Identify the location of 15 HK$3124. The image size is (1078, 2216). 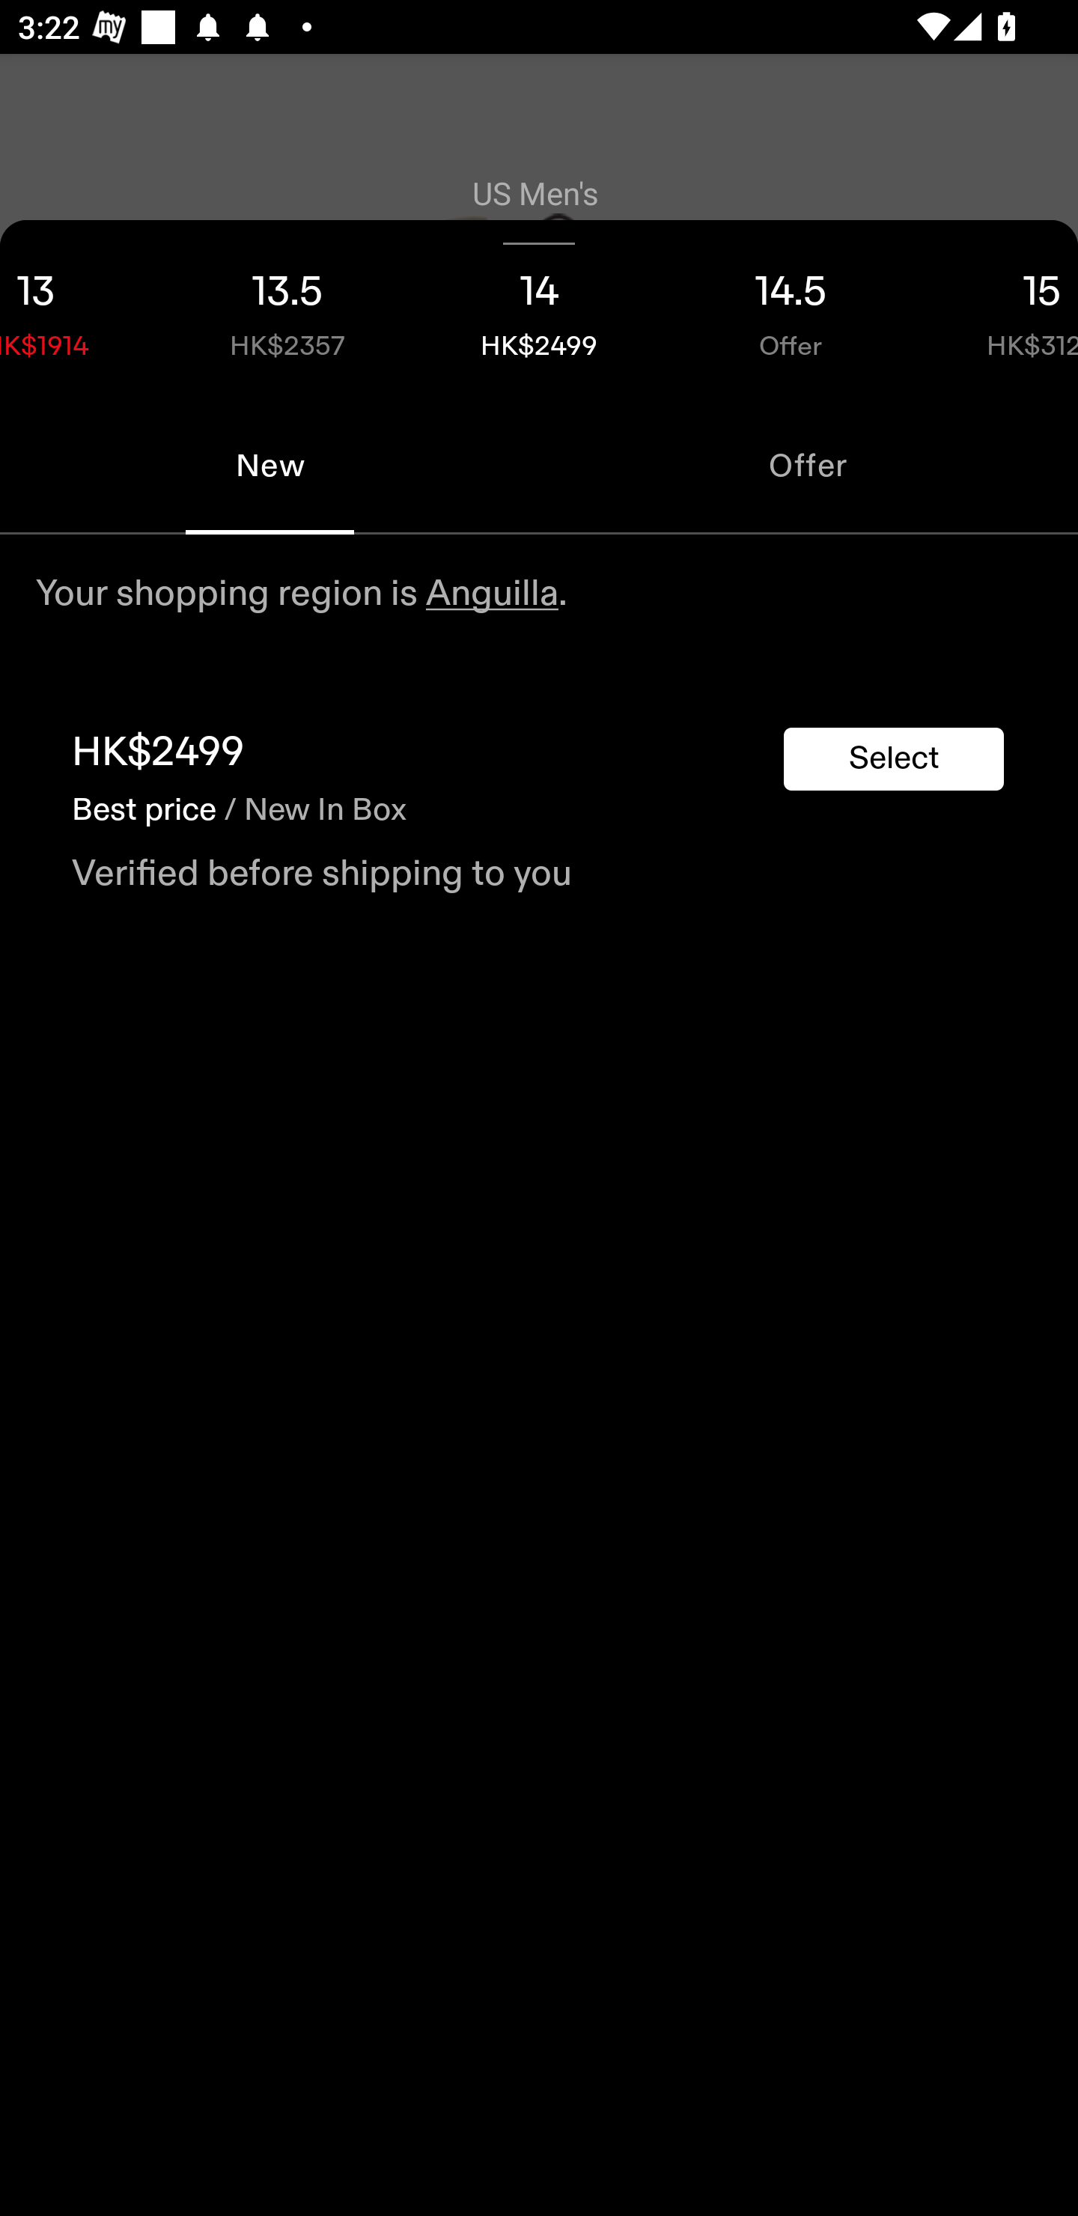
(997, 308).